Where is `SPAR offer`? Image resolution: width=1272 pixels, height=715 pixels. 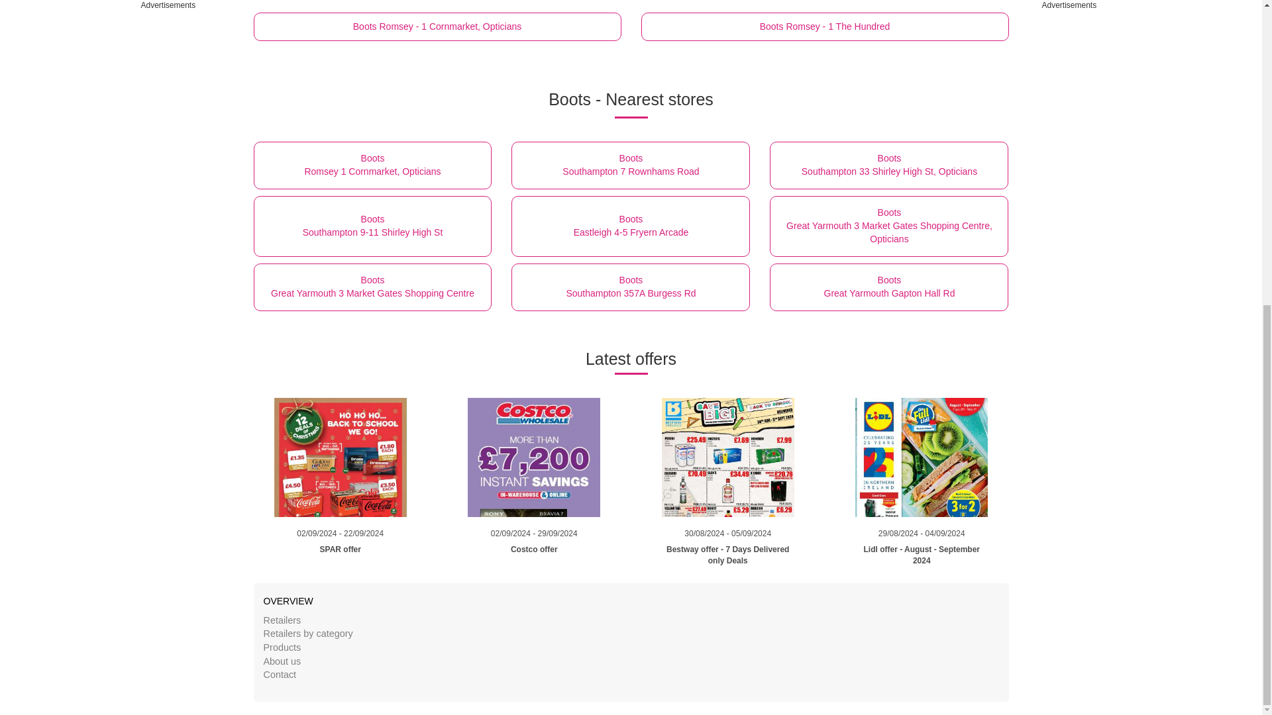 SPAR offer is located at coordinates (727, 463).